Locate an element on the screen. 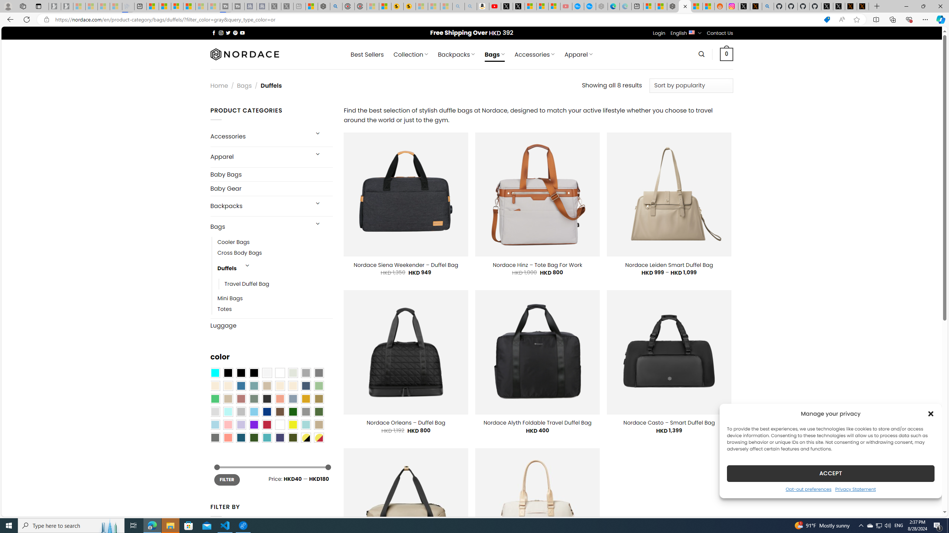 The image size is (949, 533). Caramel is located at coordinates (280, 386).